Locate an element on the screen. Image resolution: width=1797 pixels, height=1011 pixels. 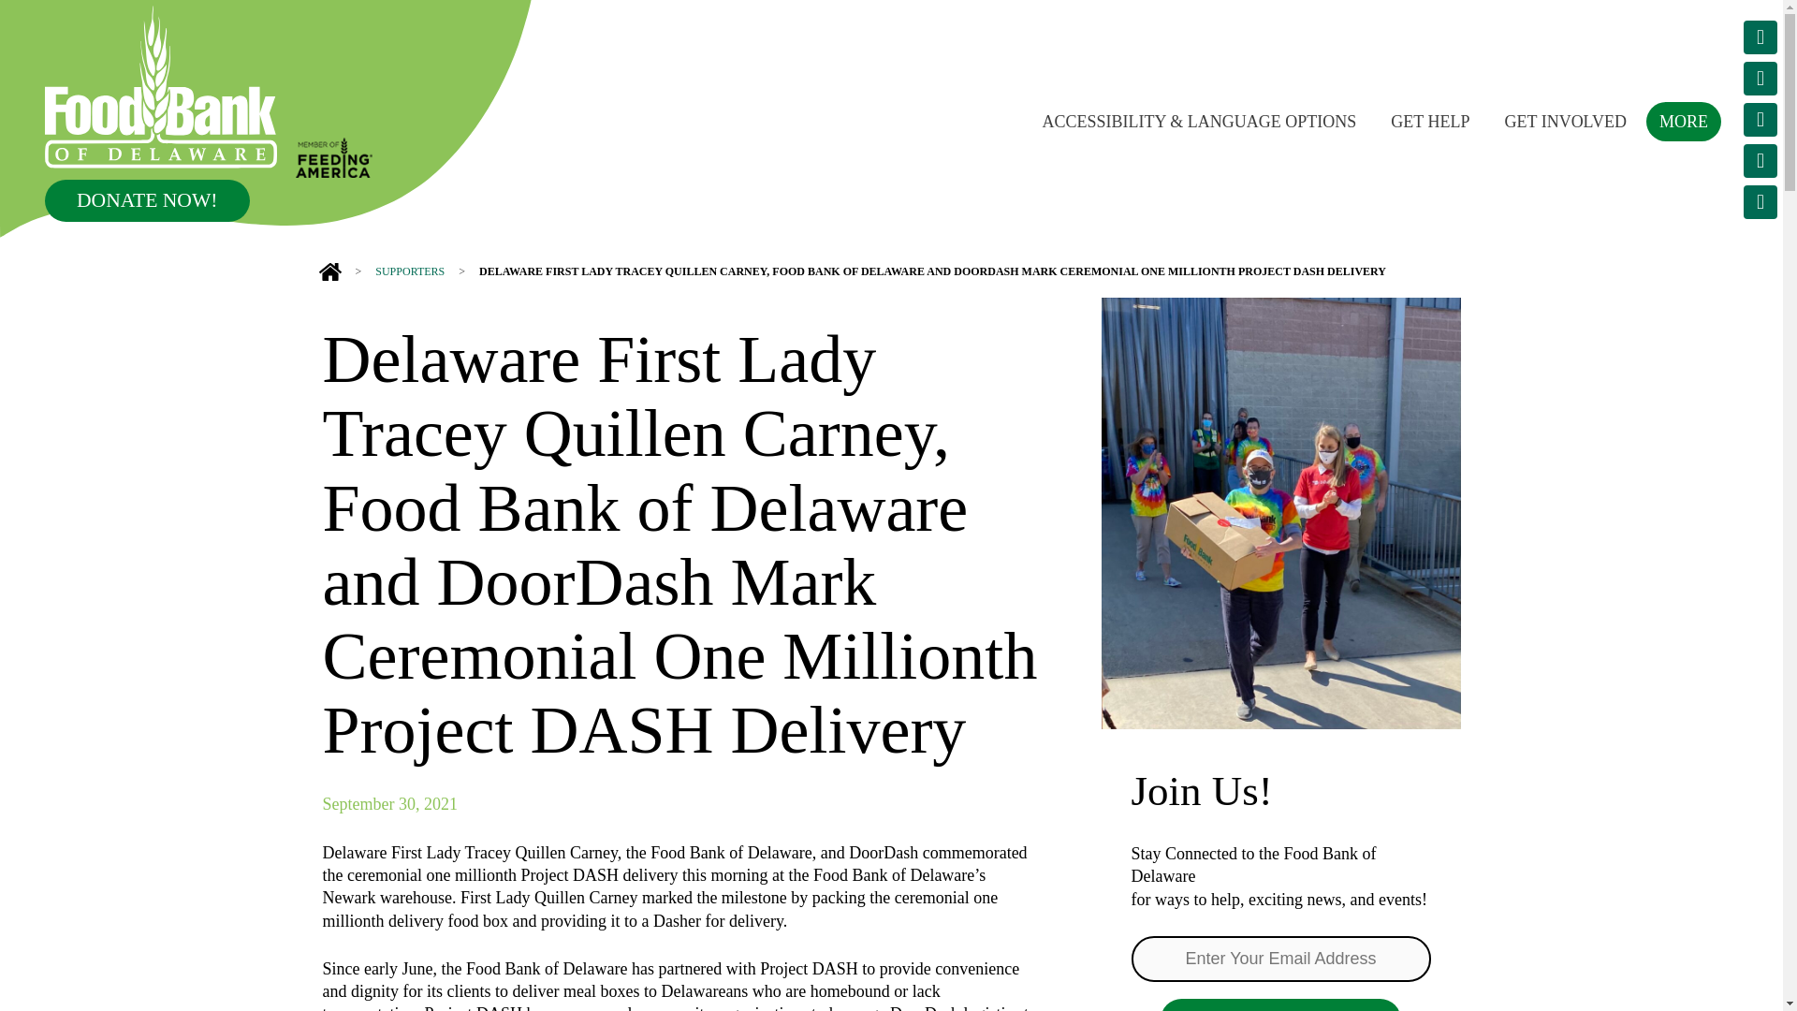
Go To Facebook is located at coordinates (1760, 120).